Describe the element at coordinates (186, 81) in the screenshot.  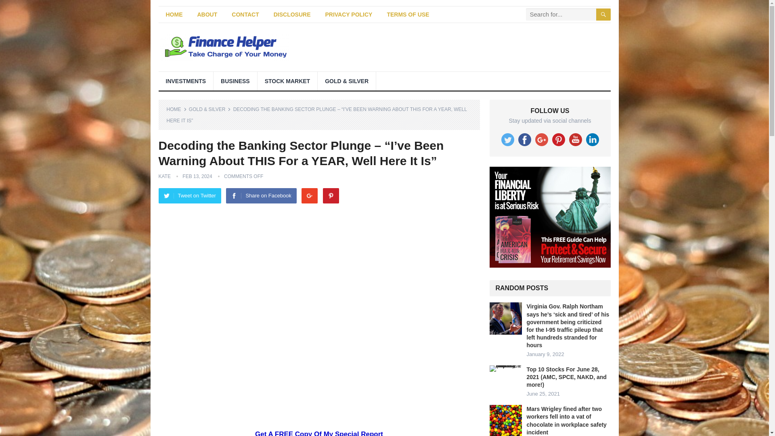
I see `INVESTMENTS` at that location.